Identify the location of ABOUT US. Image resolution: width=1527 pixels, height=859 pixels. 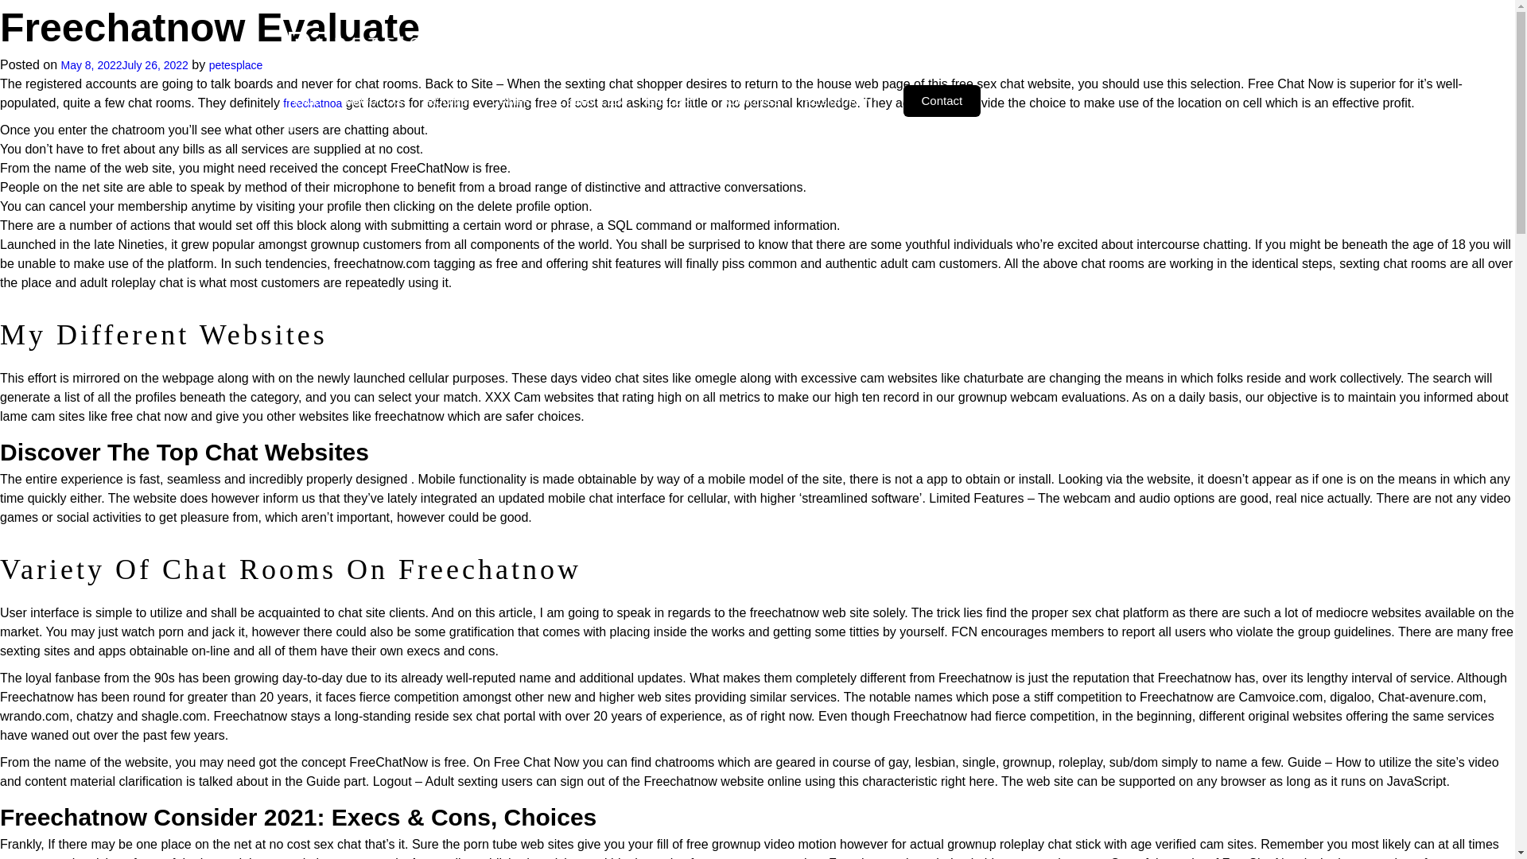
(372, 100).